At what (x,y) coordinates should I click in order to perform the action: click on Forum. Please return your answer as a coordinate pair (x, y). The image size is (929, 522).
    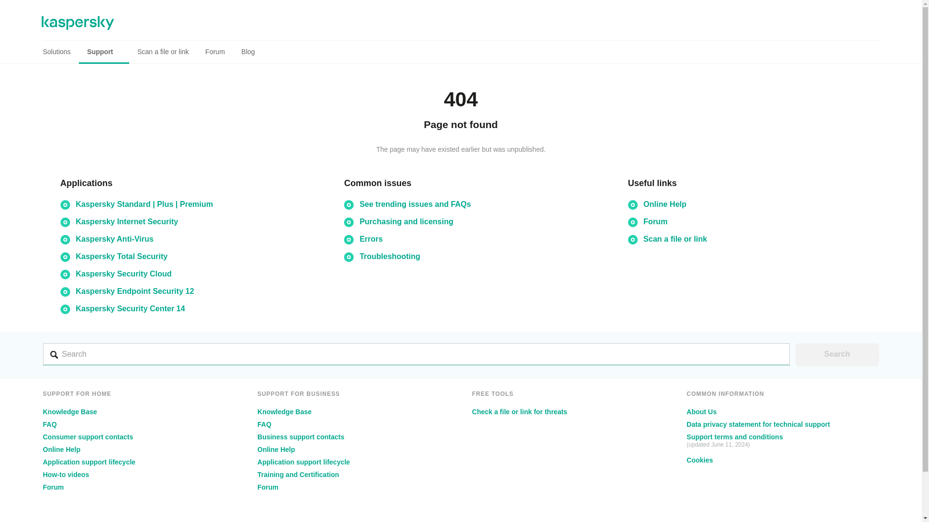
    Looking at the image, I should click on (215, 52).